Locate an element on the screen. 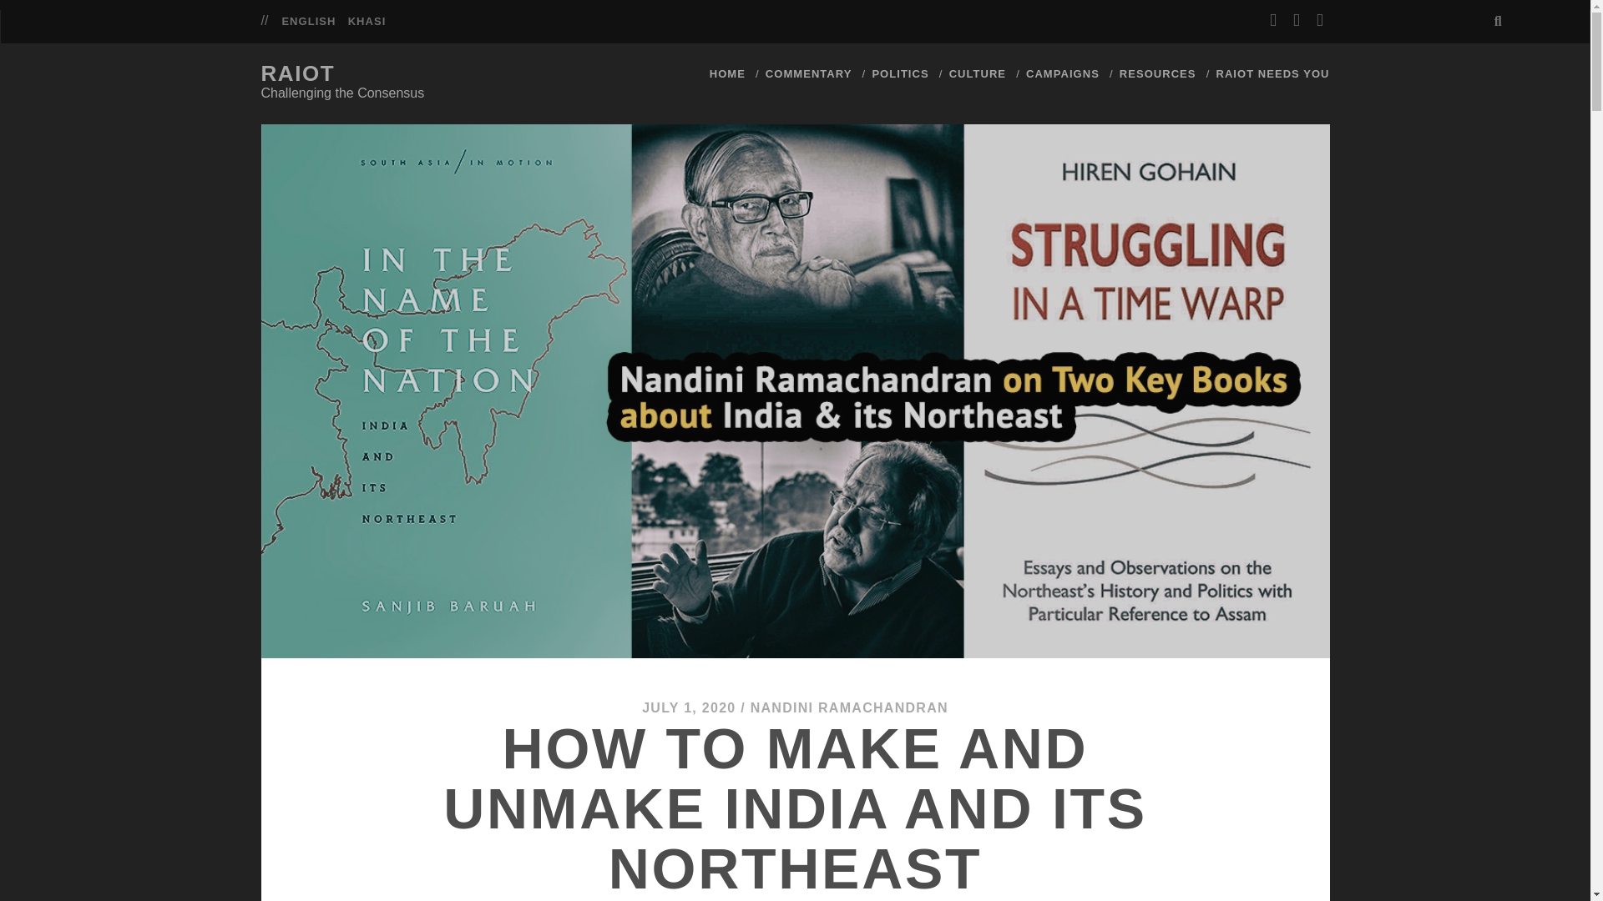 This screenshot has width=1603, height=901. CULTURE is located at coordinates (977, 73).